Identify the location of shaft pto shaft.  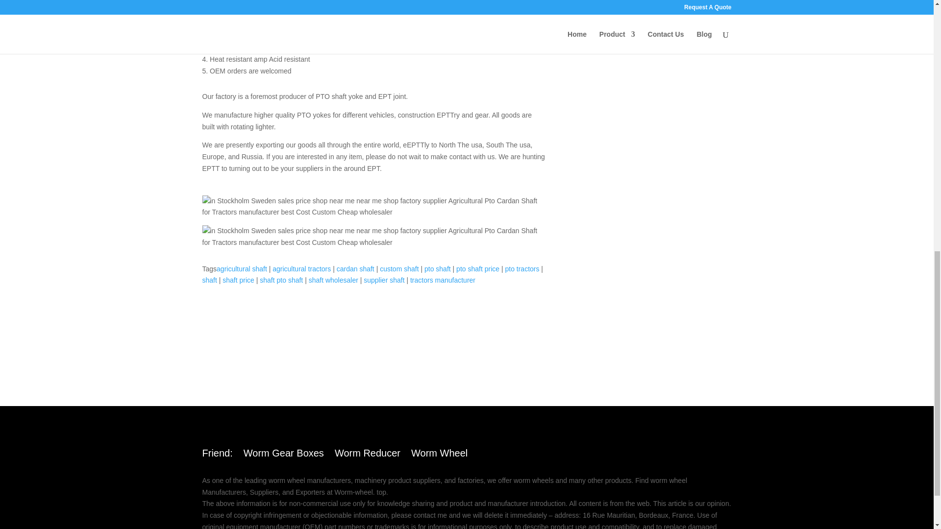
(281, 280).